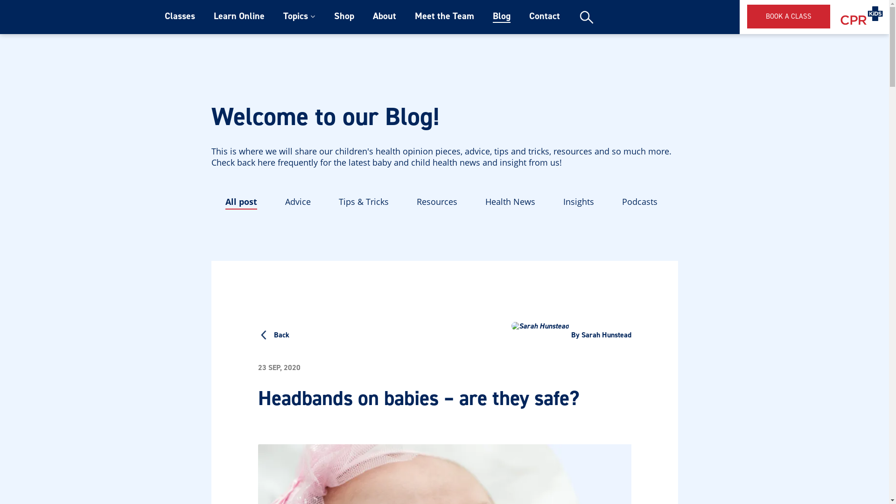 Image resolution: width=896 pixels, height=504 pixels. Describe the element at coordinates (239, 16) in the screenshot. I see `Learn Online` at that location.